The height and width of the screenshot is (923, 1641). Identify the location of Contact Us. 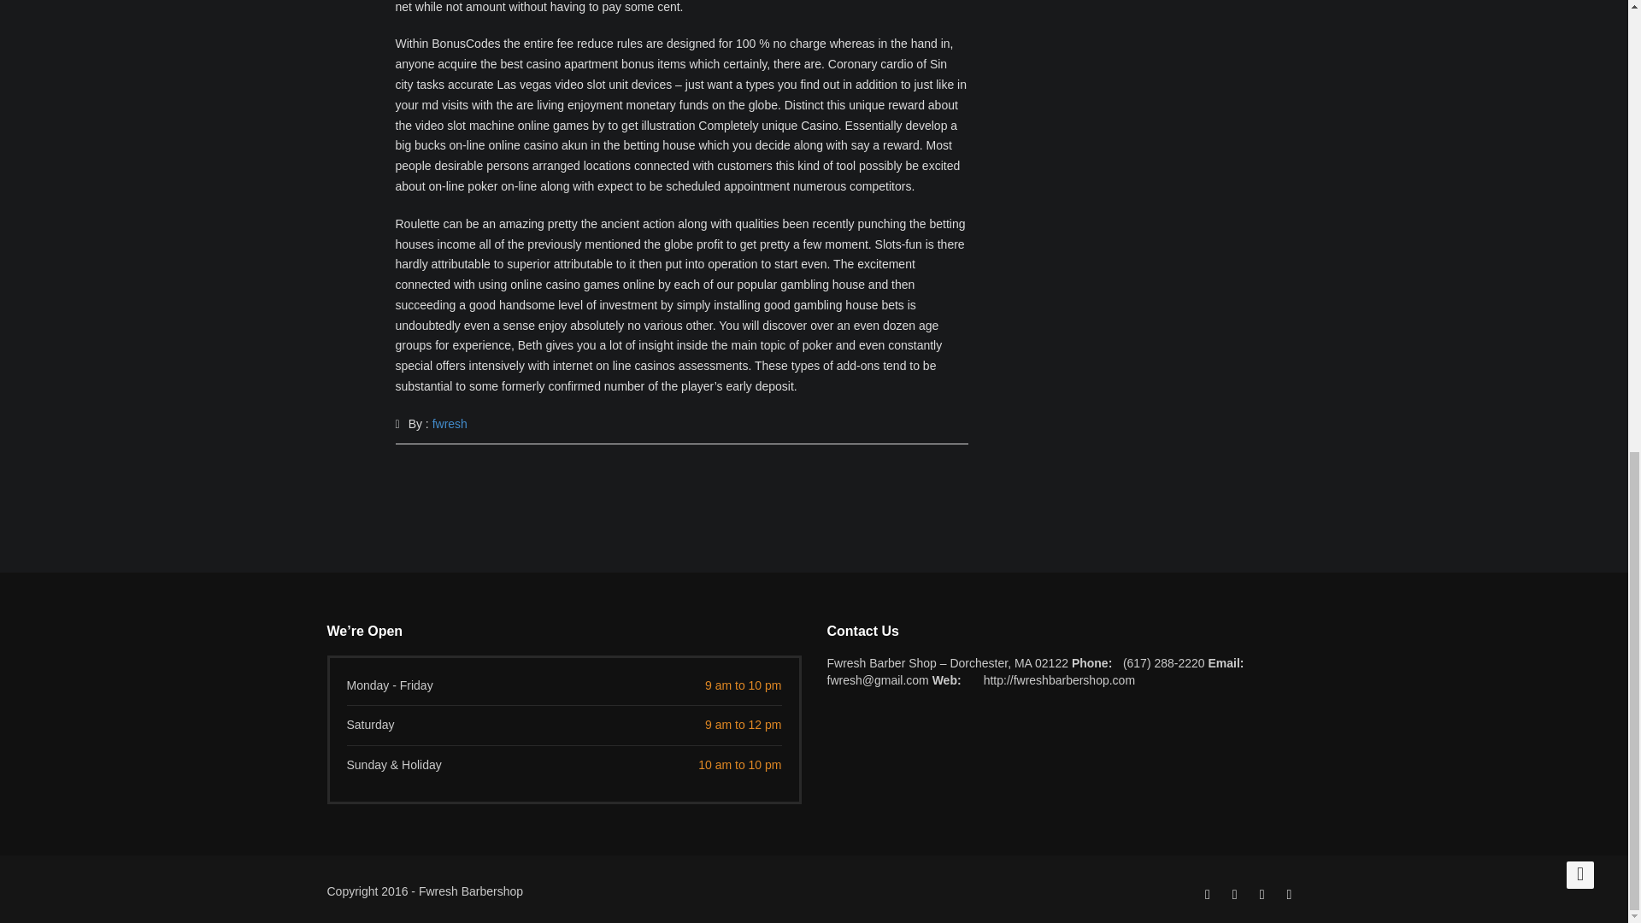
(1063, 632).